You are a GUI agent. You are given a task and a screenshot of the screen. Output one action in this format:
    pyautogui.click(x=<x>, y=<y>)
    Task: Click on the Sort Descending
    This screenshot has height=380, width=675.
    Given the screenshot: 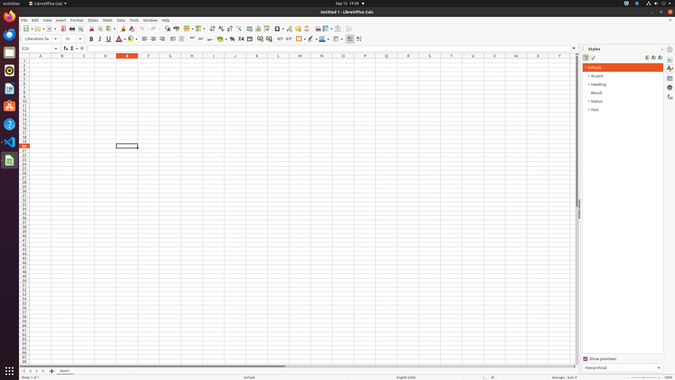 What is the action you would take?
    pyautogui.click(x=230, y=28)
    